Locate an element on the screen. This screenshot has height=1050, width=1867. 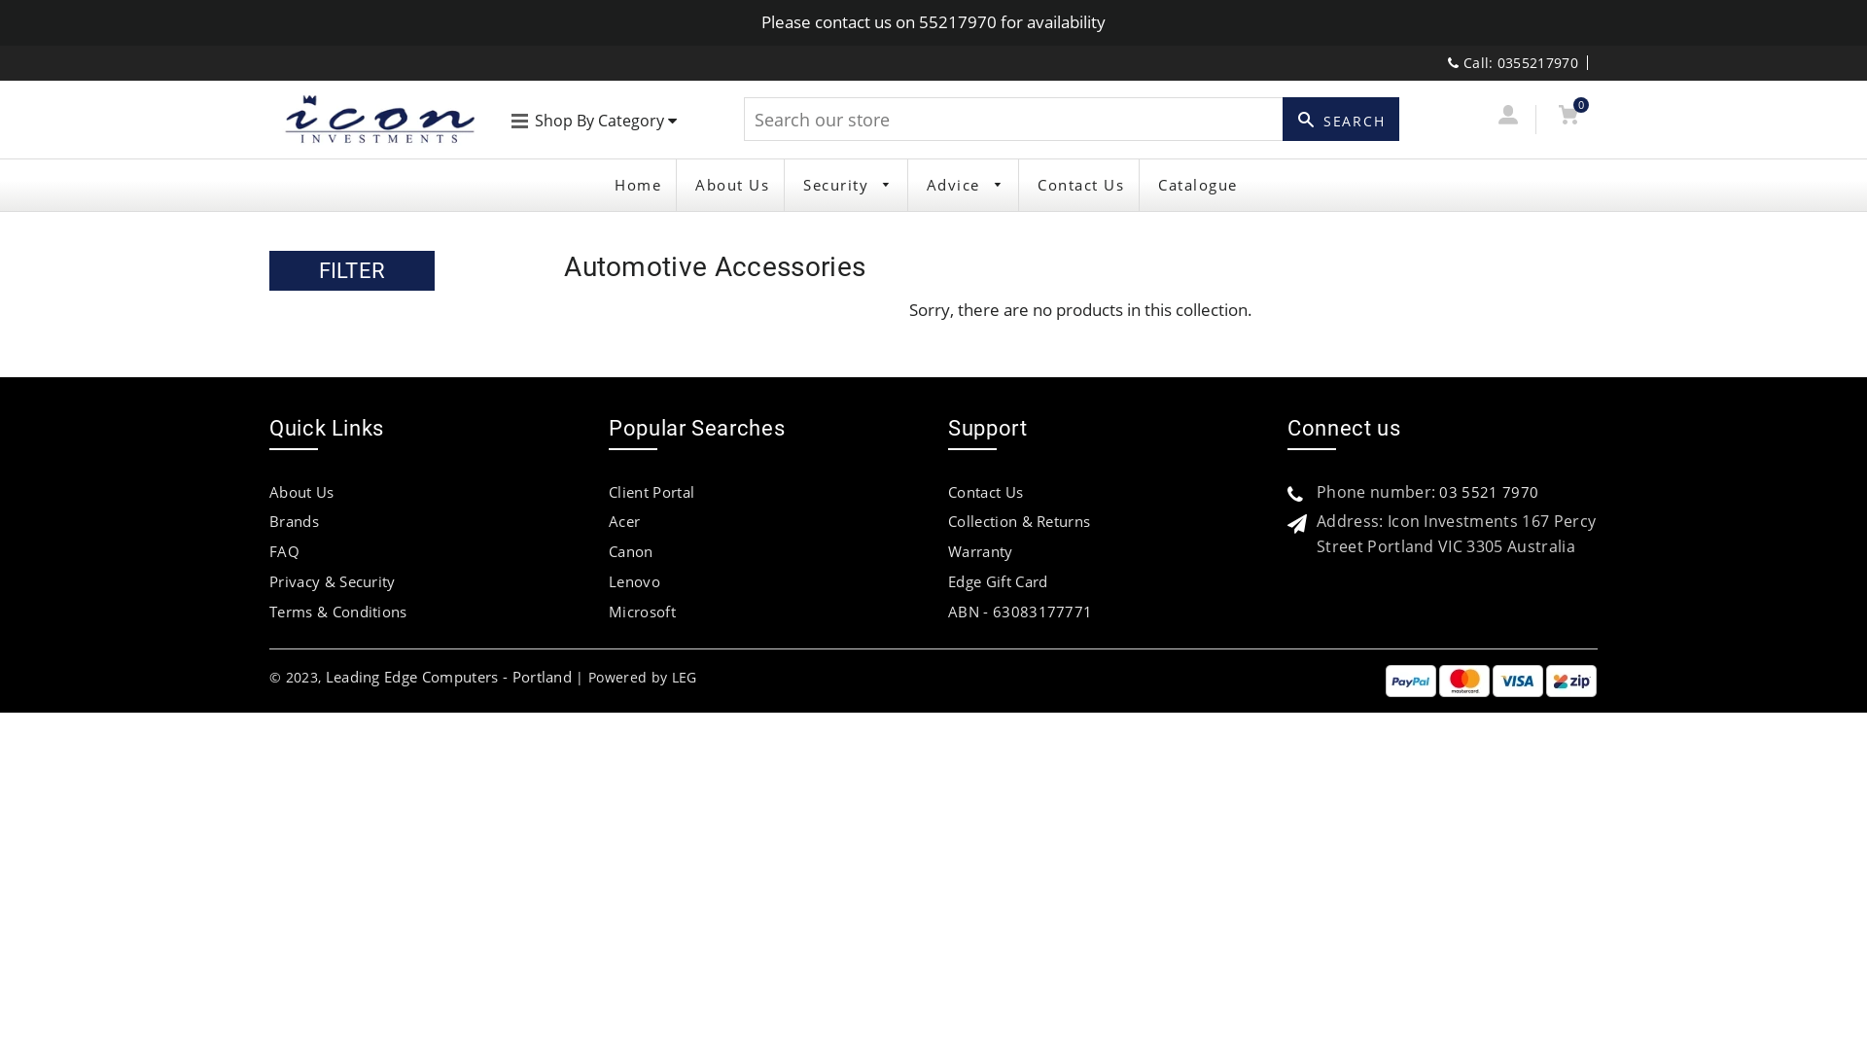
Client Portal is located at coordinates (652, 492).